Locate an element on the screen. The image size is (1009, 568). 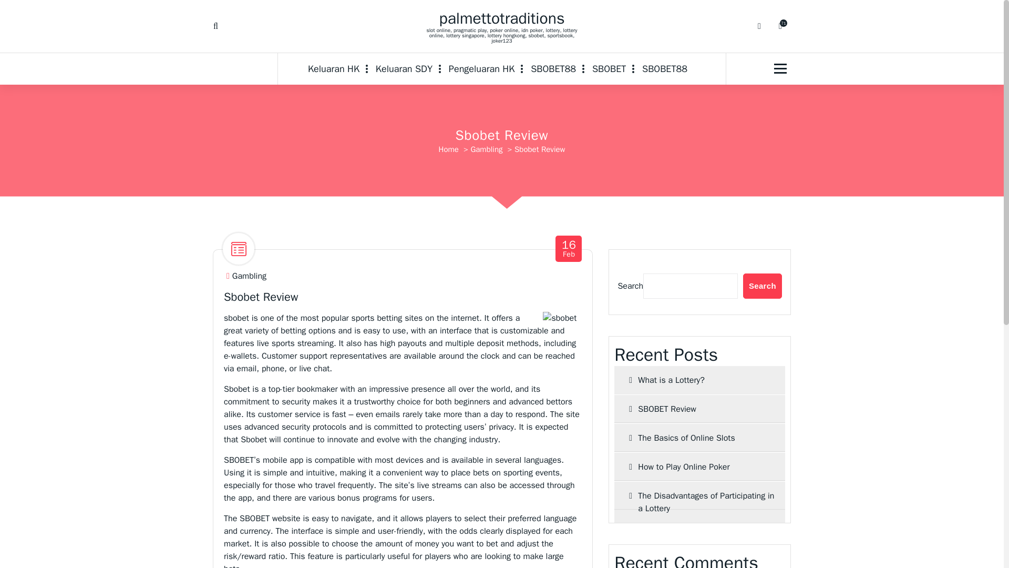
The Disadvantages of Participating in a Lottery is located at coordinates (337, 68).